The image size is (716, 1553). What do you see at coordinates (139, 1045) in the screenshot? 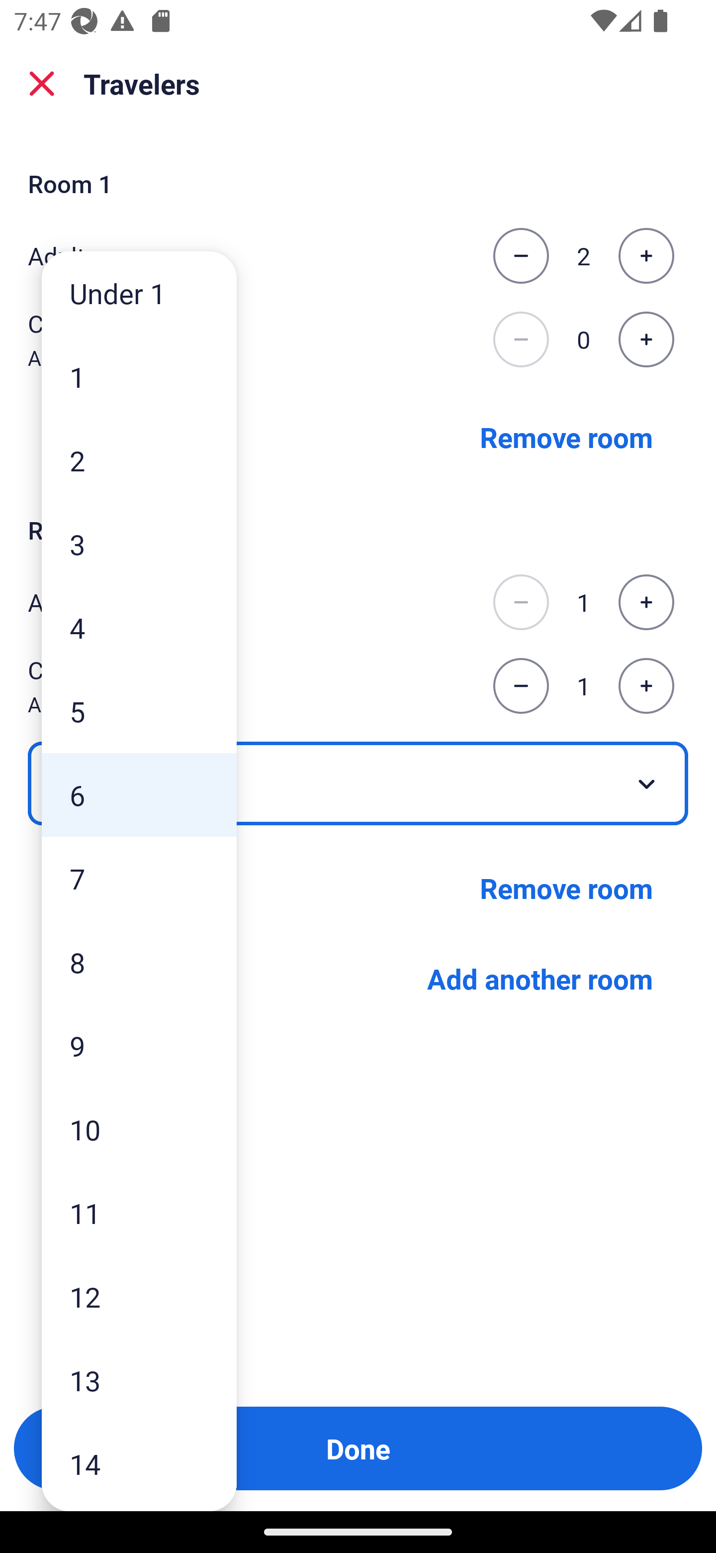
I see `9` at bounding box center [139, 1045].